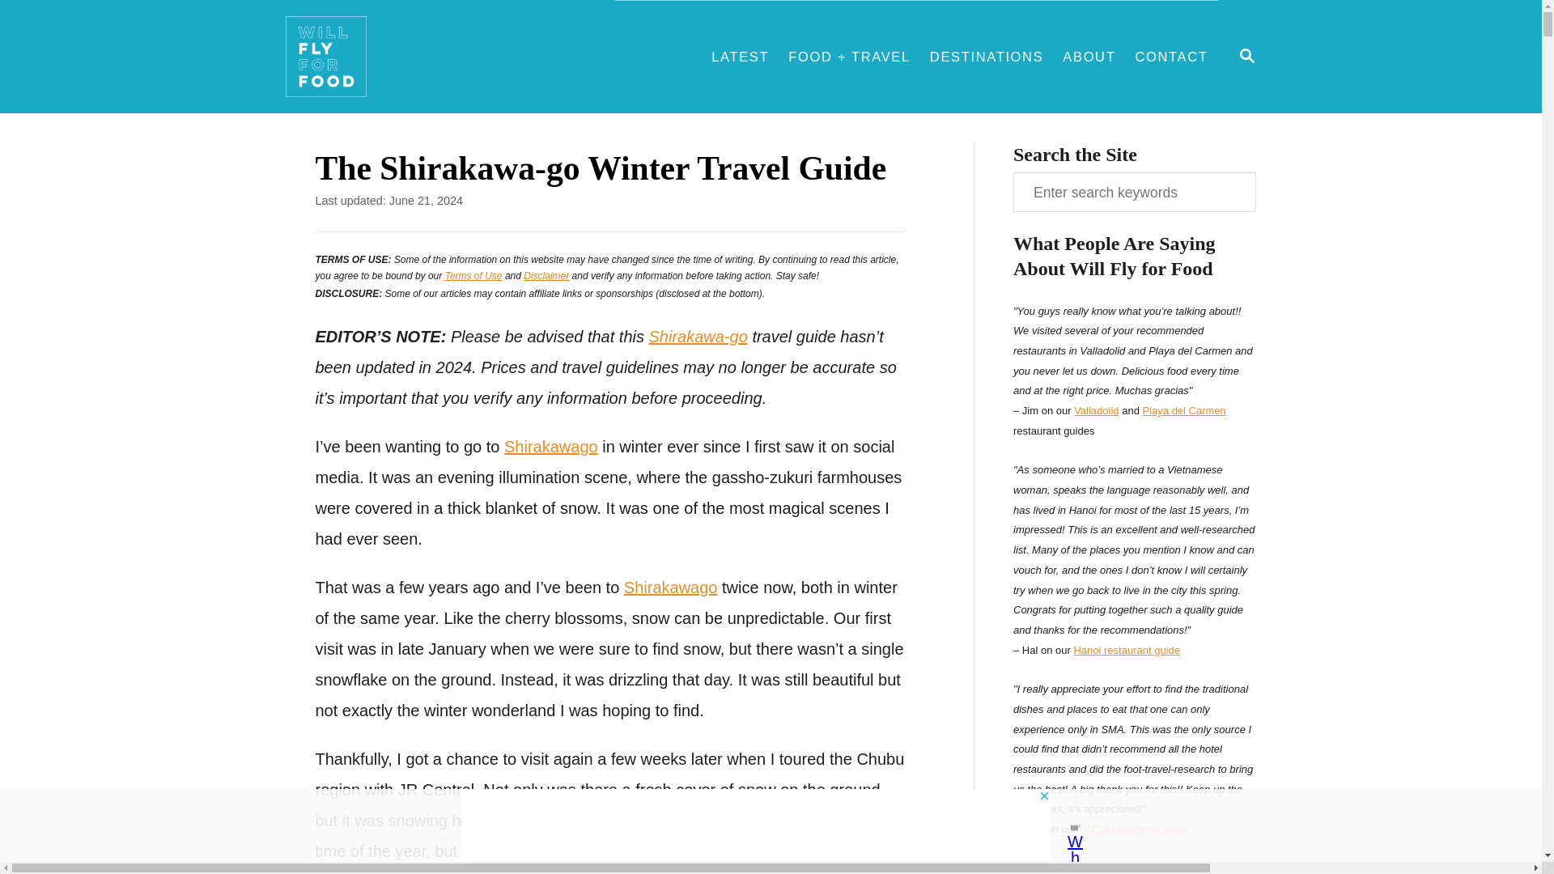  Describe the element at coordinates (1246, 55) in the screenshot. I see `CONTACT` at that location.